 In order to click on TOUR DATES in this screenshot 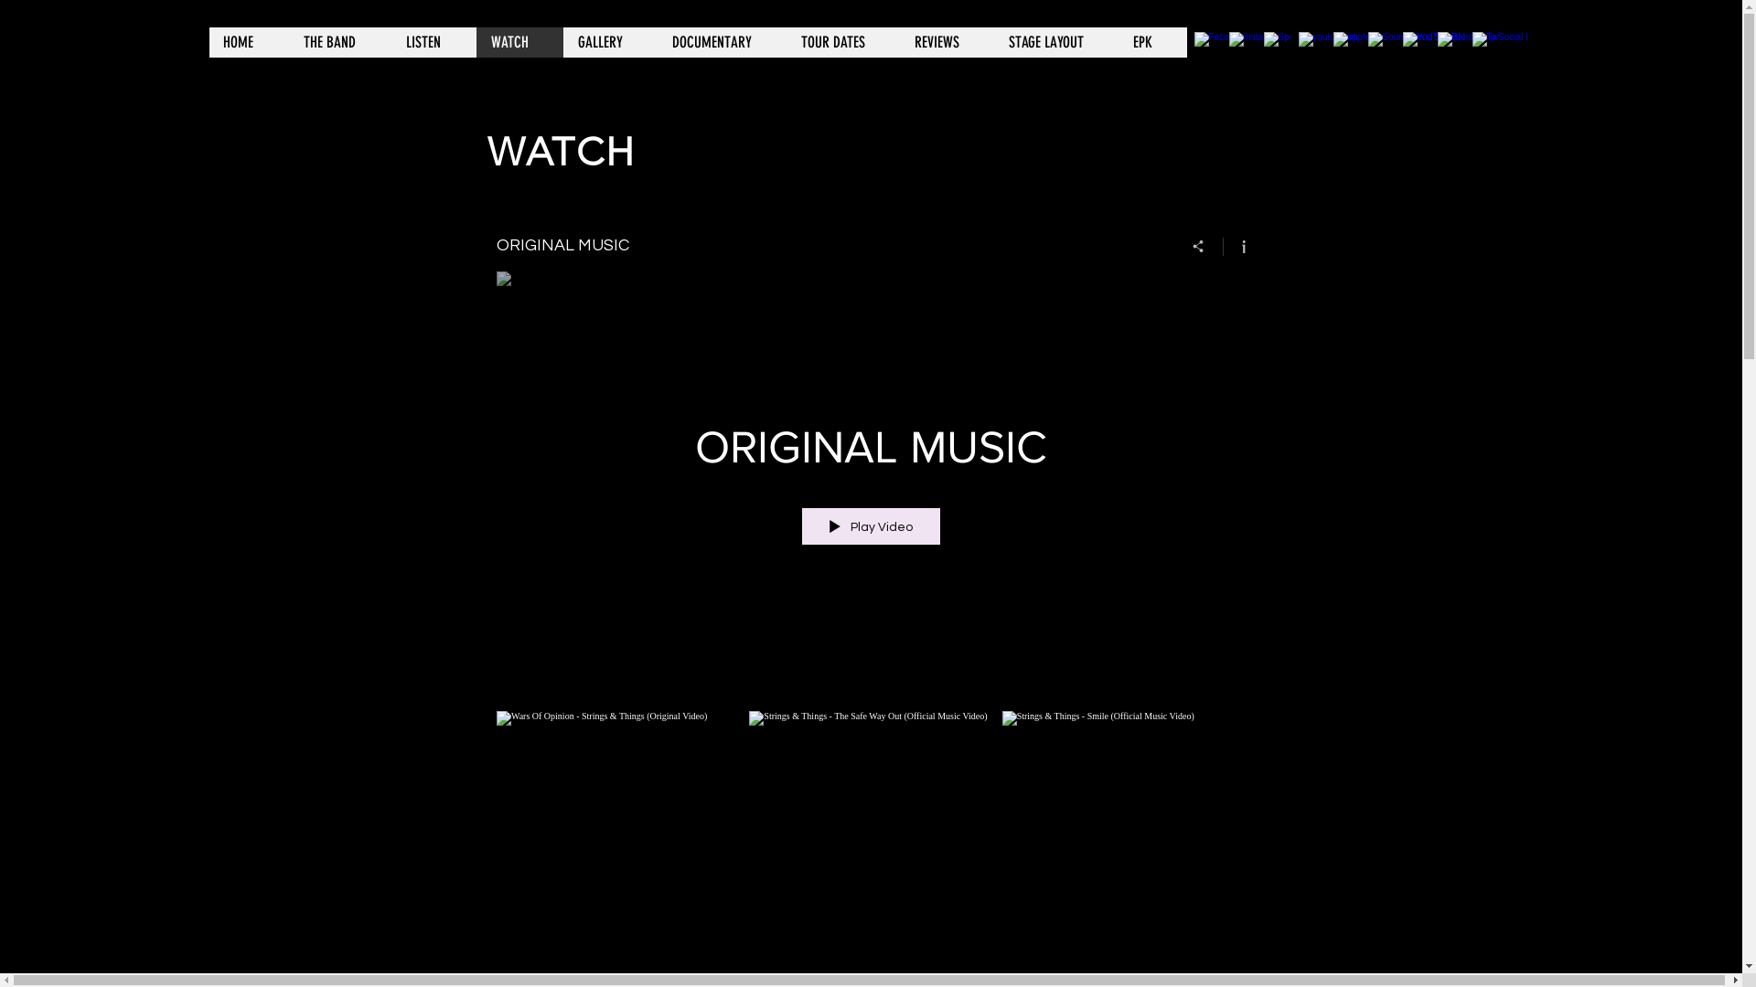, I will do `click(843, 42)`.